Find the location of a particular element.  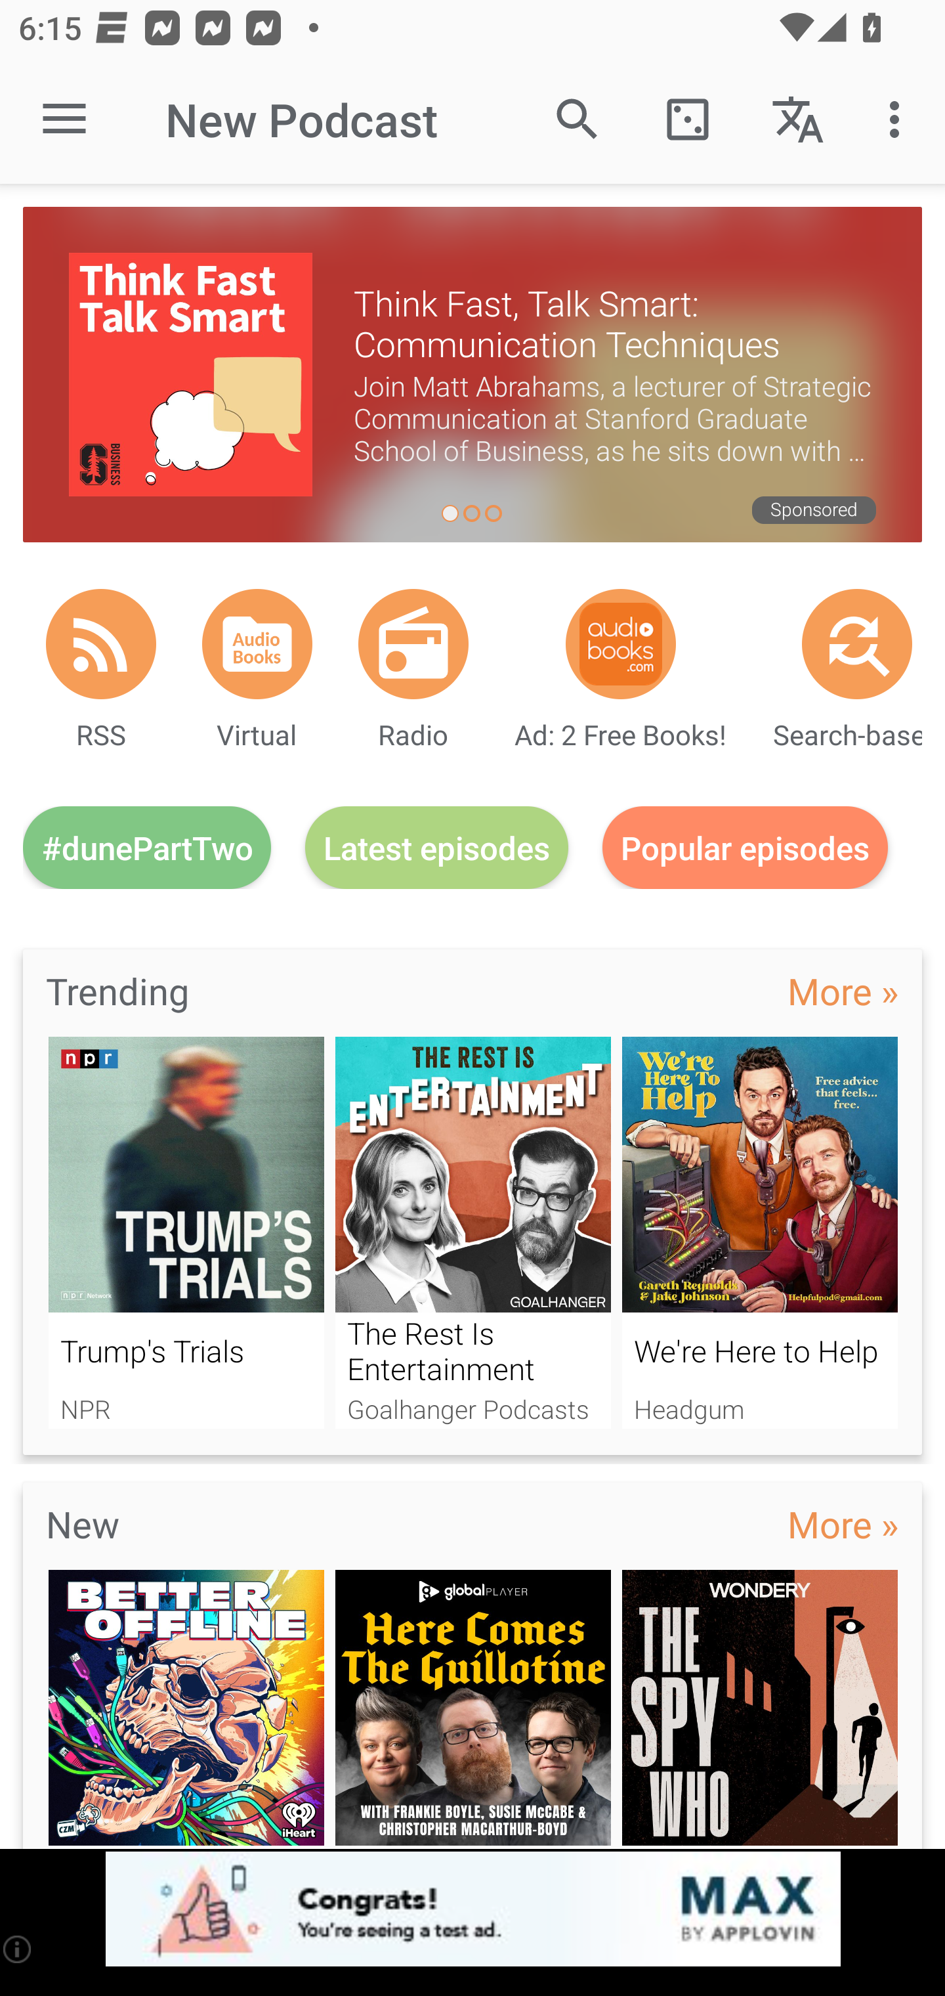

We're Here to Help Headgum is located at coordinates (760, 1232).